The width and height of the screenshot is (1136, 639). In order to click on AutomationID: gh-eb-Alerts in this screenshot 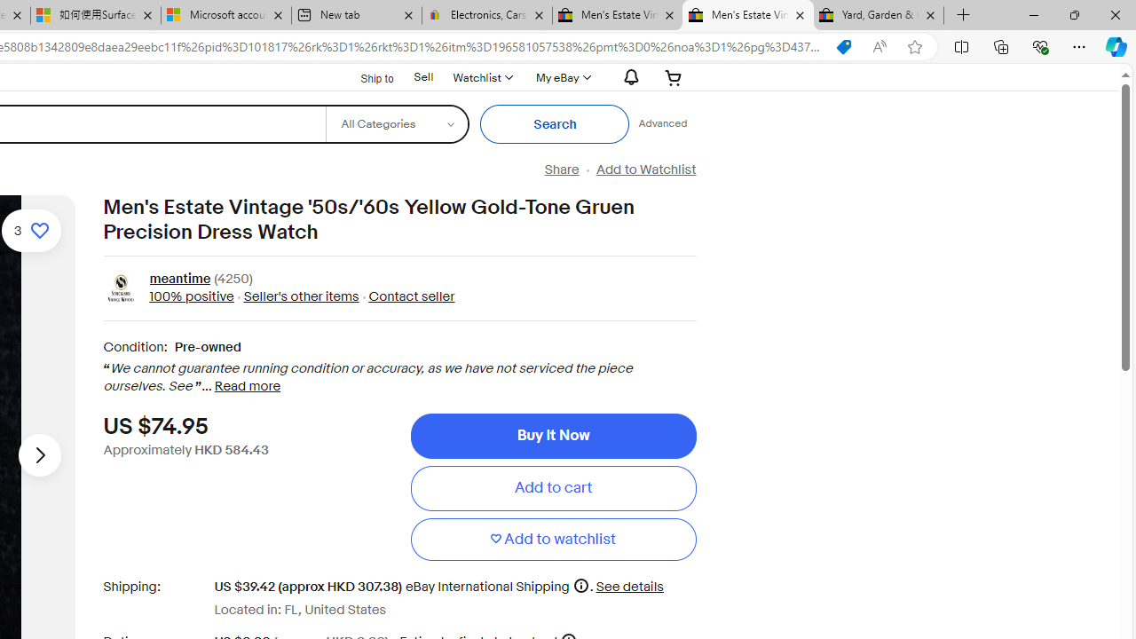, I will do `click(628, 77)`.